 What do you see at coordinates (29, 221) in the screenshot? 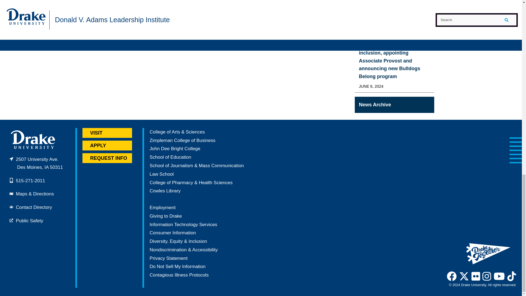
I see `Public Safety` at bounding box center [29, 221].